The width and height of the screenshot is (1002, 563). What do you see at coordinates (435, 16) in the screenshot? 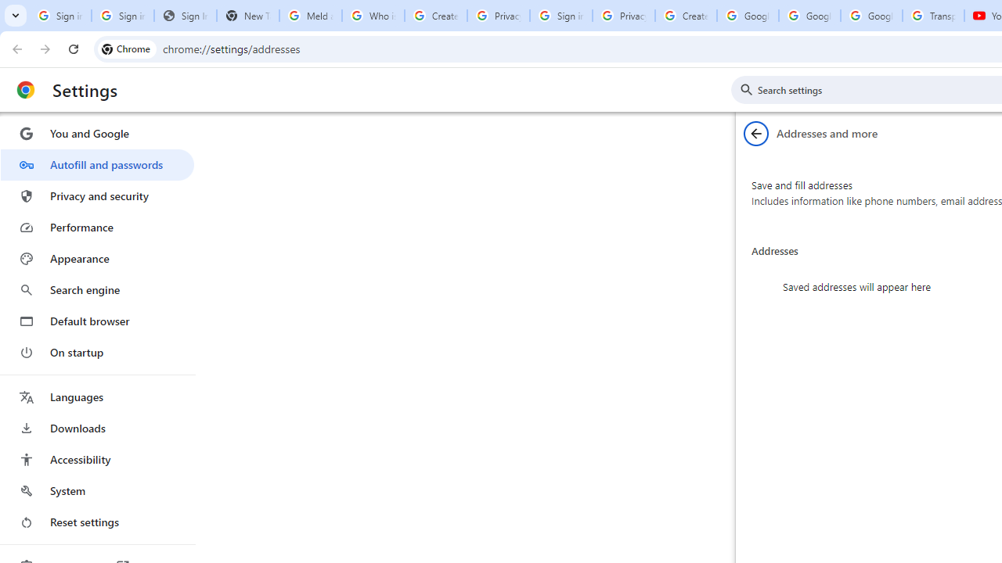
I see `Create your Google Account` at bounding box center [435, 16].